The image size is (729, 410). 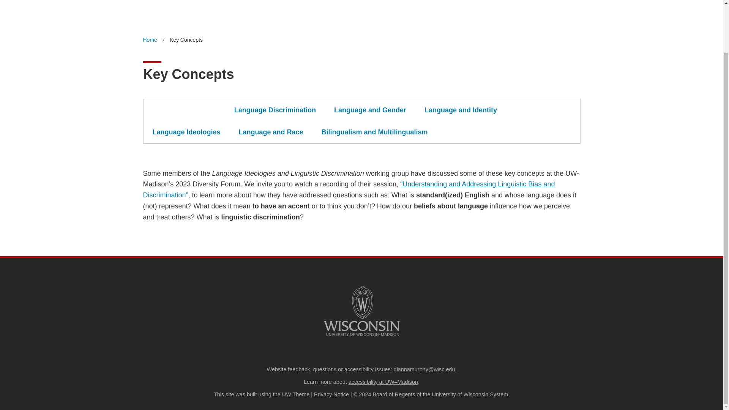 I want to click on University logo that links to main university website, so click(x=361, y=311).